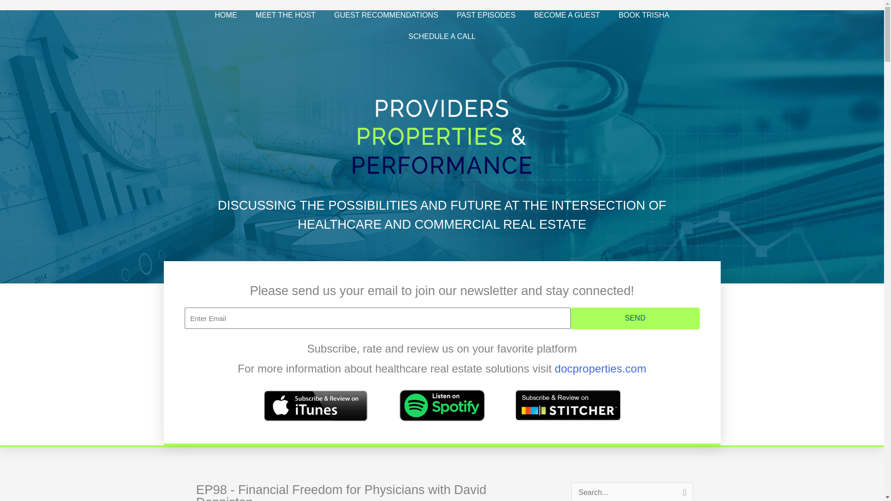 This screenshot has width=891, height=501. I want to click on BOOK TRISHA, so click(644, 15).